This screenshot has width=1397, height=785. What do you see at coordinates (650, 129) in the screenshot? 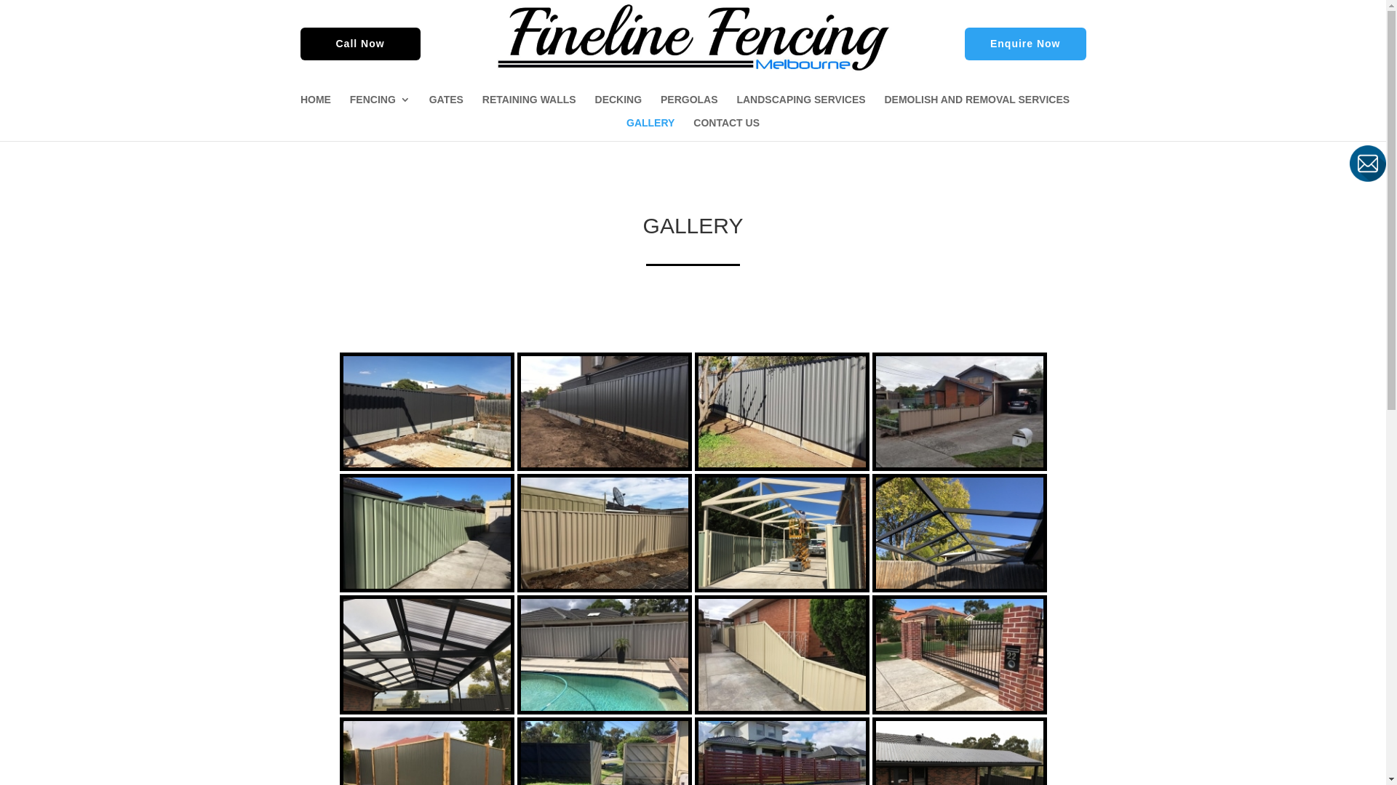
I see `GALLERY` at bounding box center [650, 129].